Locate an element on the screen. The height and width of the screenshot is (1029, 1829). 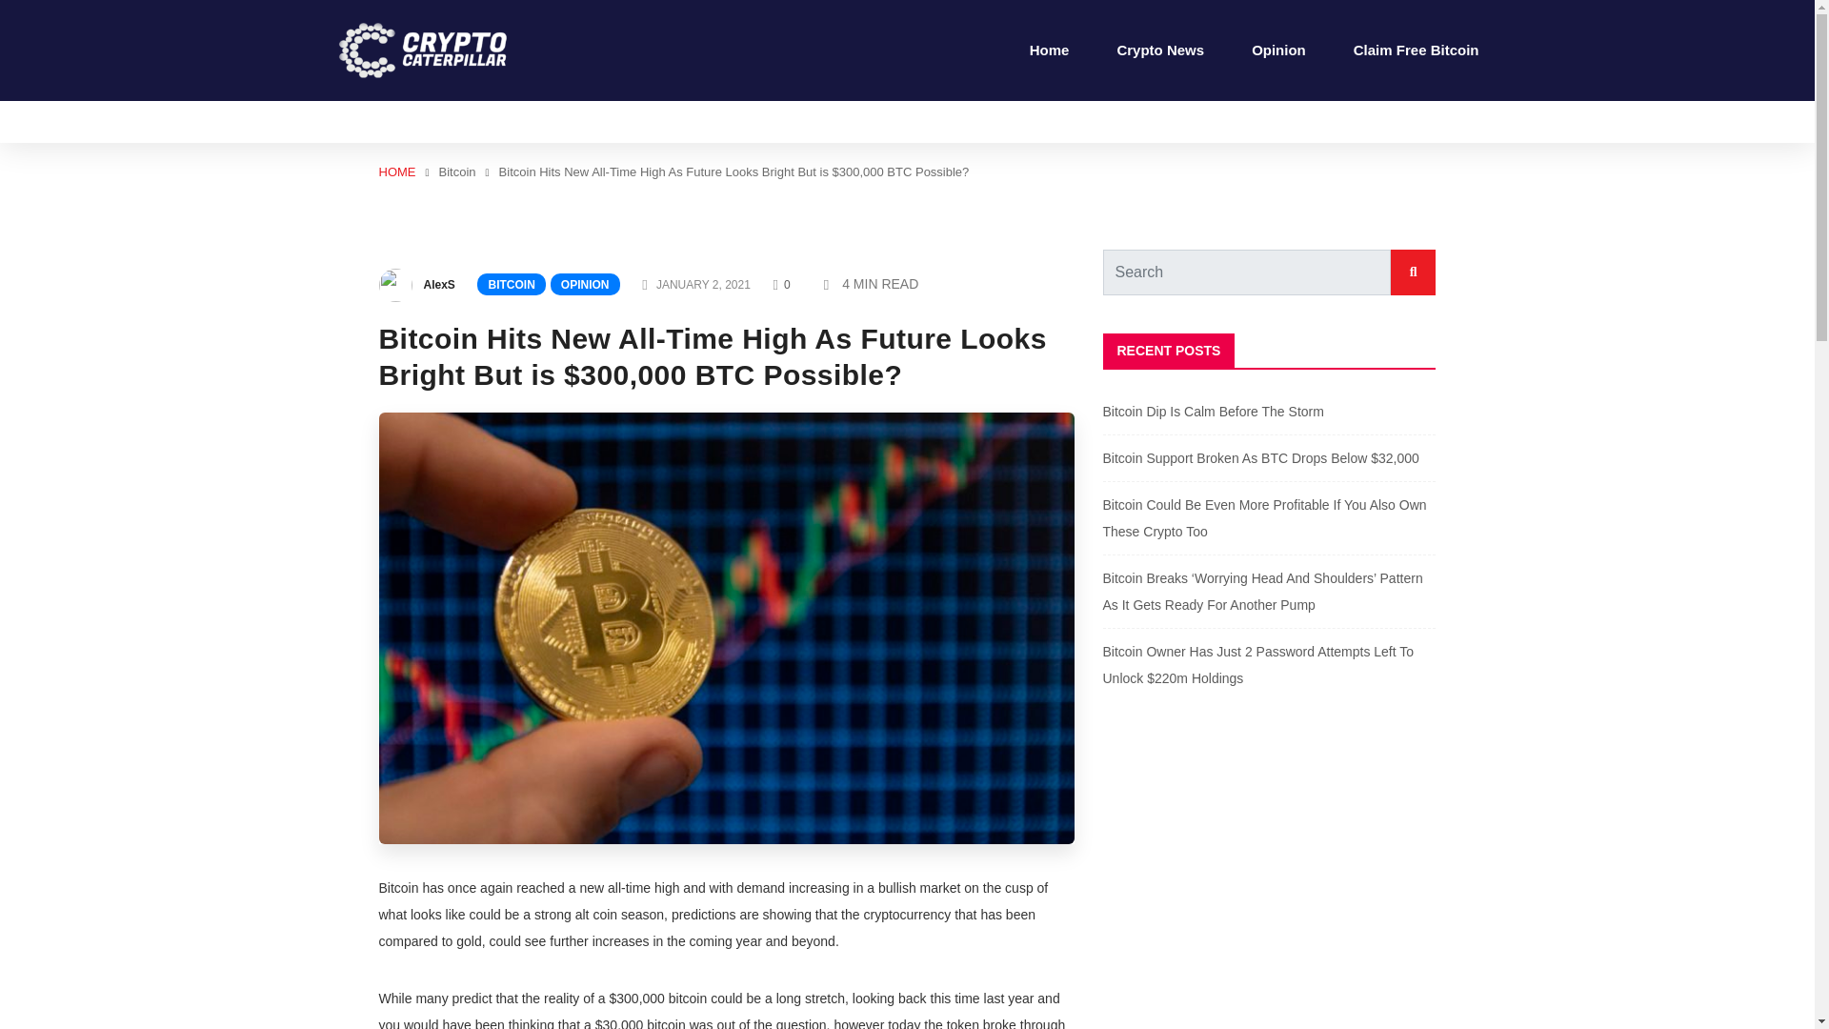
HOME is located at coordinates (397, 171).